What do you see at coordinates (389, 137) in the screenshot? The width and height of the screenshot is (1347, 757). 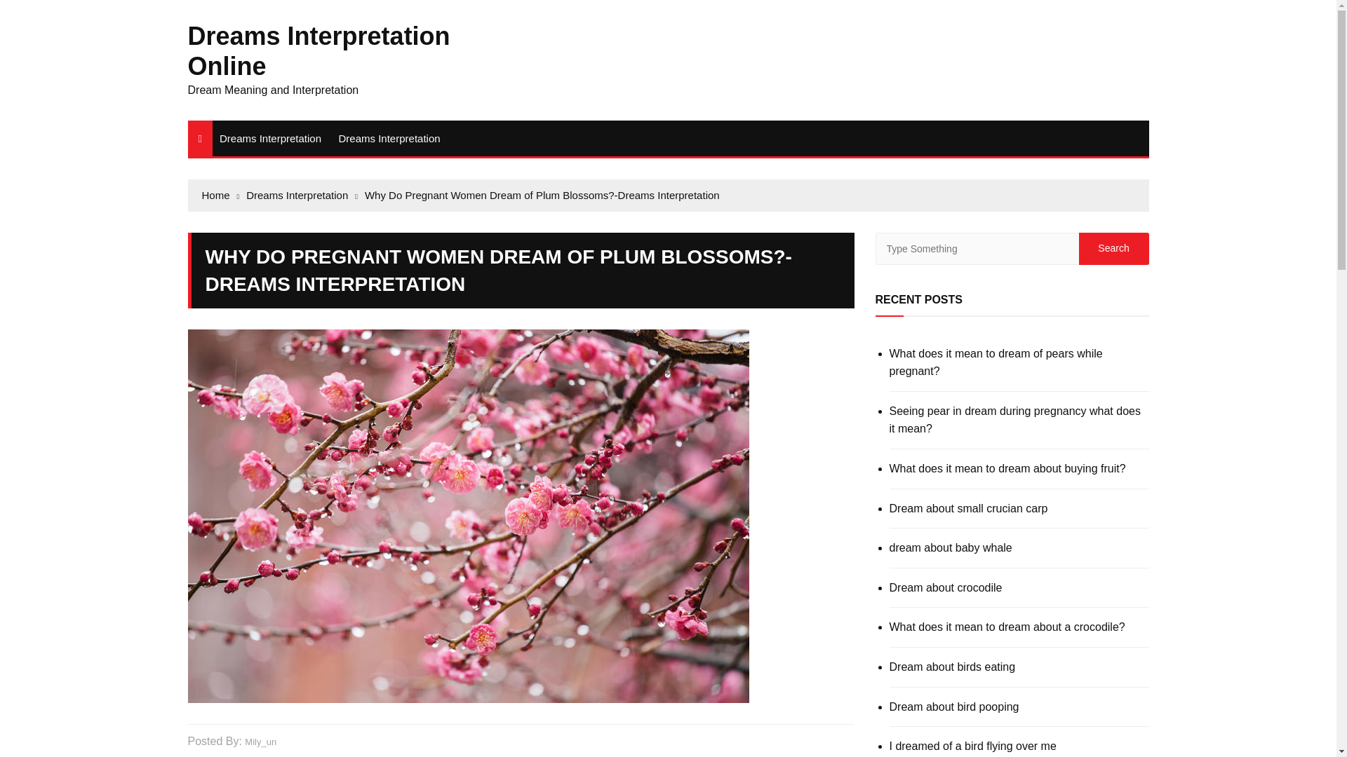 I see `Dreams Interpretation` at bounding box center [389, 137].